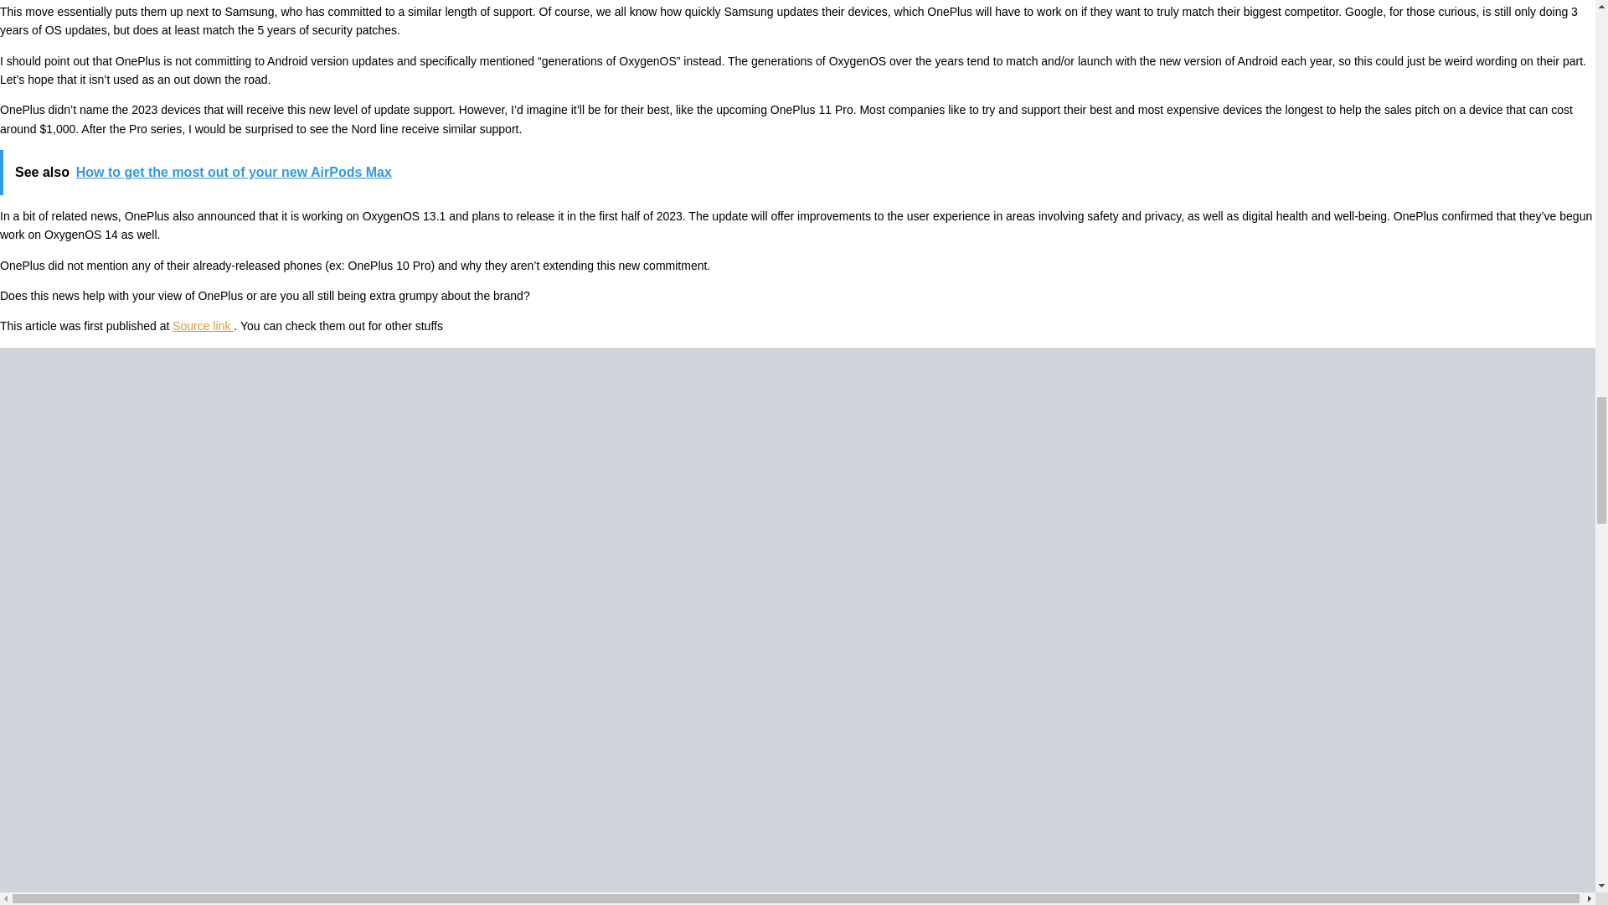 The width and height of the screenshot is (1608, 905). What do you see at coordinates (203, 326) in the screenshot?
I see `Source link` at bounding box center [203, 326].